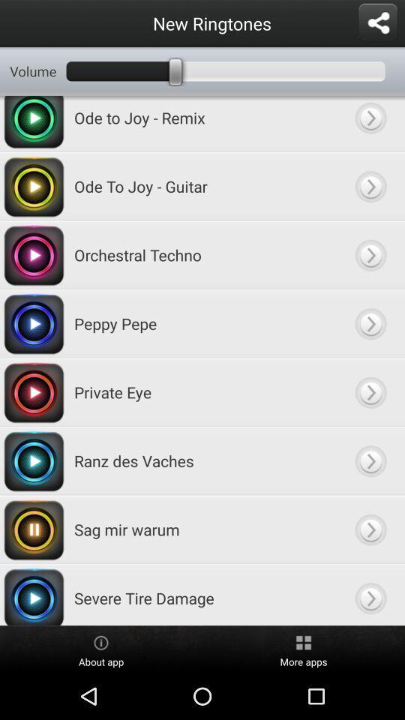 The width and height of the screenshot is (405, 720). I want to click on share ringtones, so click(378, 23).